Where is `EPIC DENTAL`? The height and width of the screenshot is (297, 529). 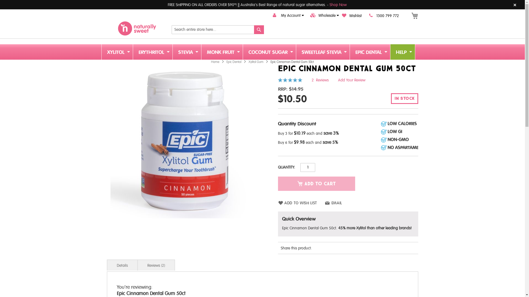 EPIC DENTAL is located at coordinates (370, 52).